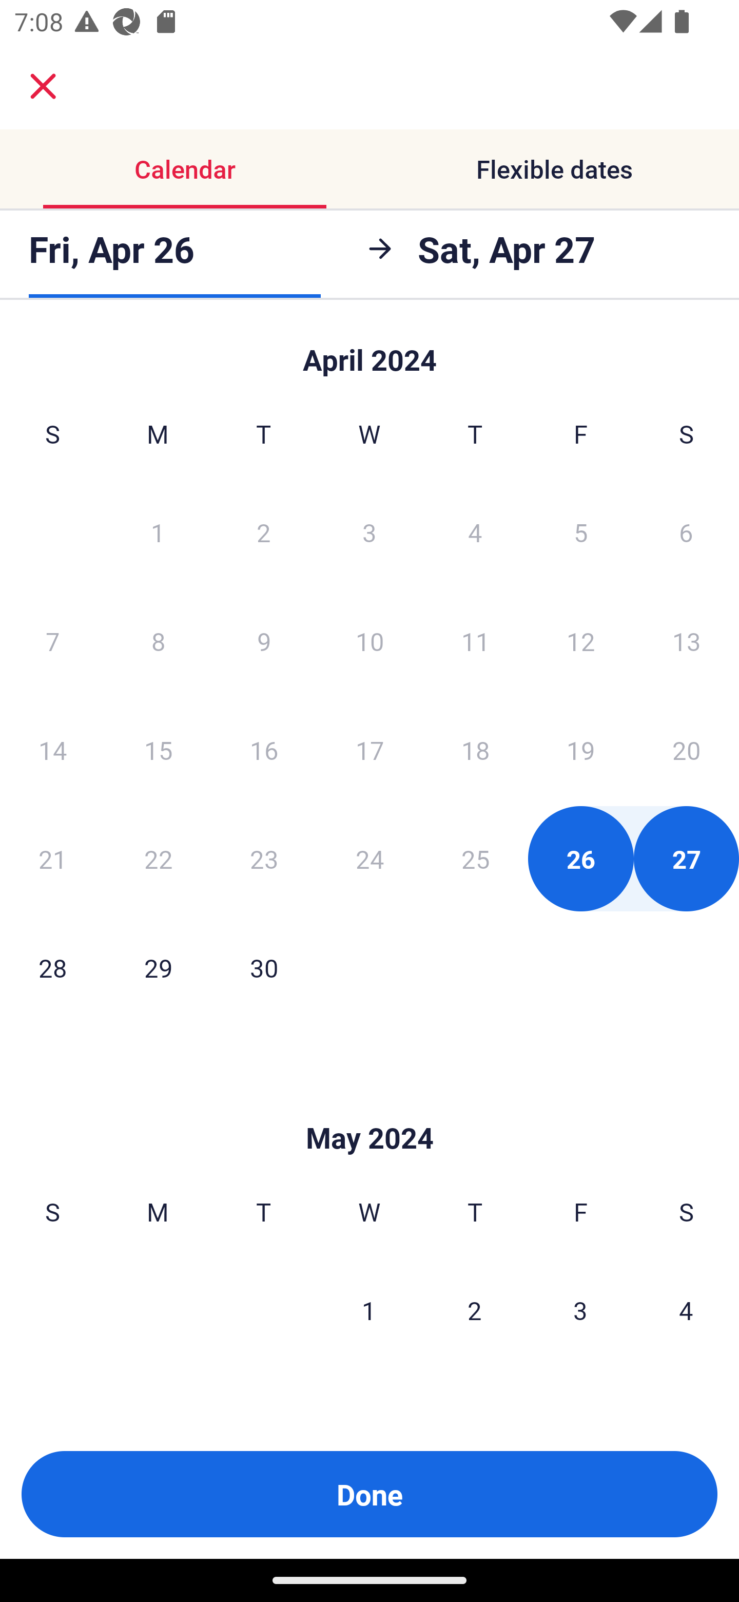 The width and height of the screenshot is (739, 1602). What do you see at coordinates (263, 531) in the screenshot?
I see `2 Tuesday, April 2, 2024` at bounding box center [263, 531].